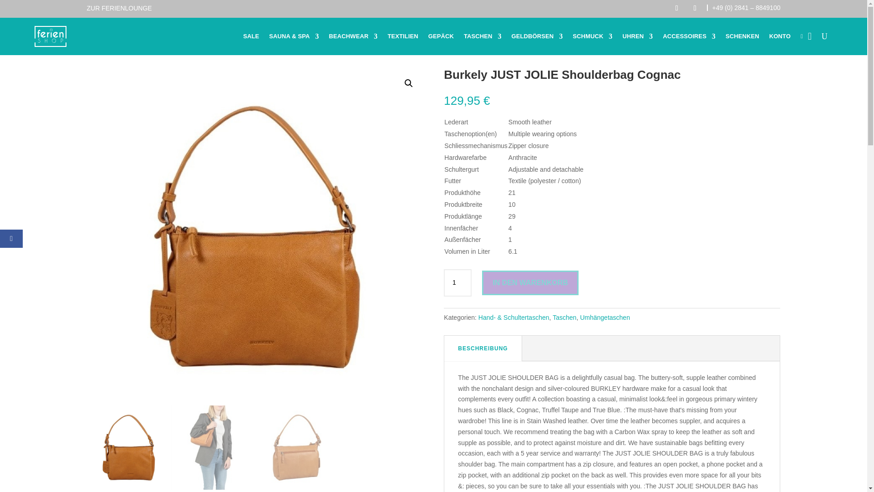 This screenshot has height=492, width=874. What do you see at coordinates (676, 8) in the screenshot?
I see `Folge auf Facebook` at bounding box center [676, 8].